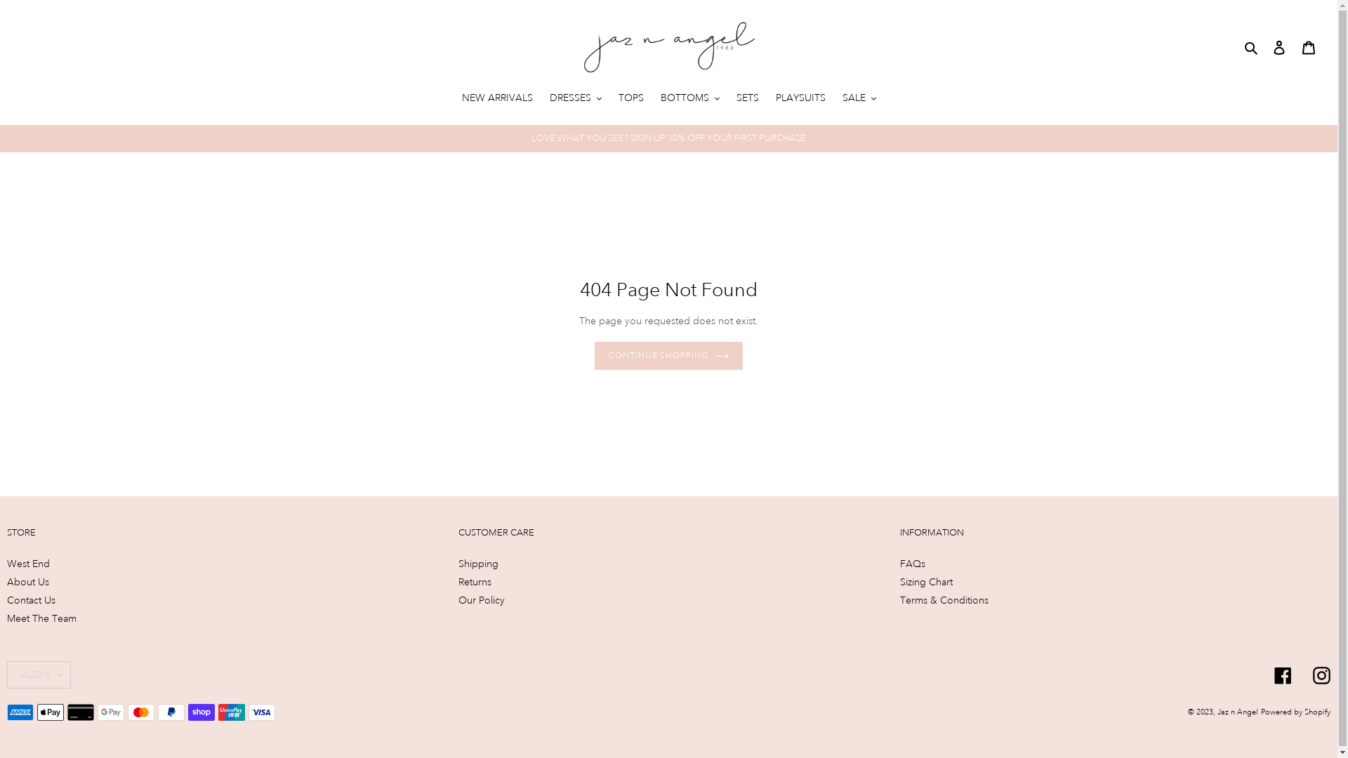 This screenshot has width=1348, height=758. Describe the element at coordinates (800, 99) in the screenshot. I see `PLAYSUITS` at that location.